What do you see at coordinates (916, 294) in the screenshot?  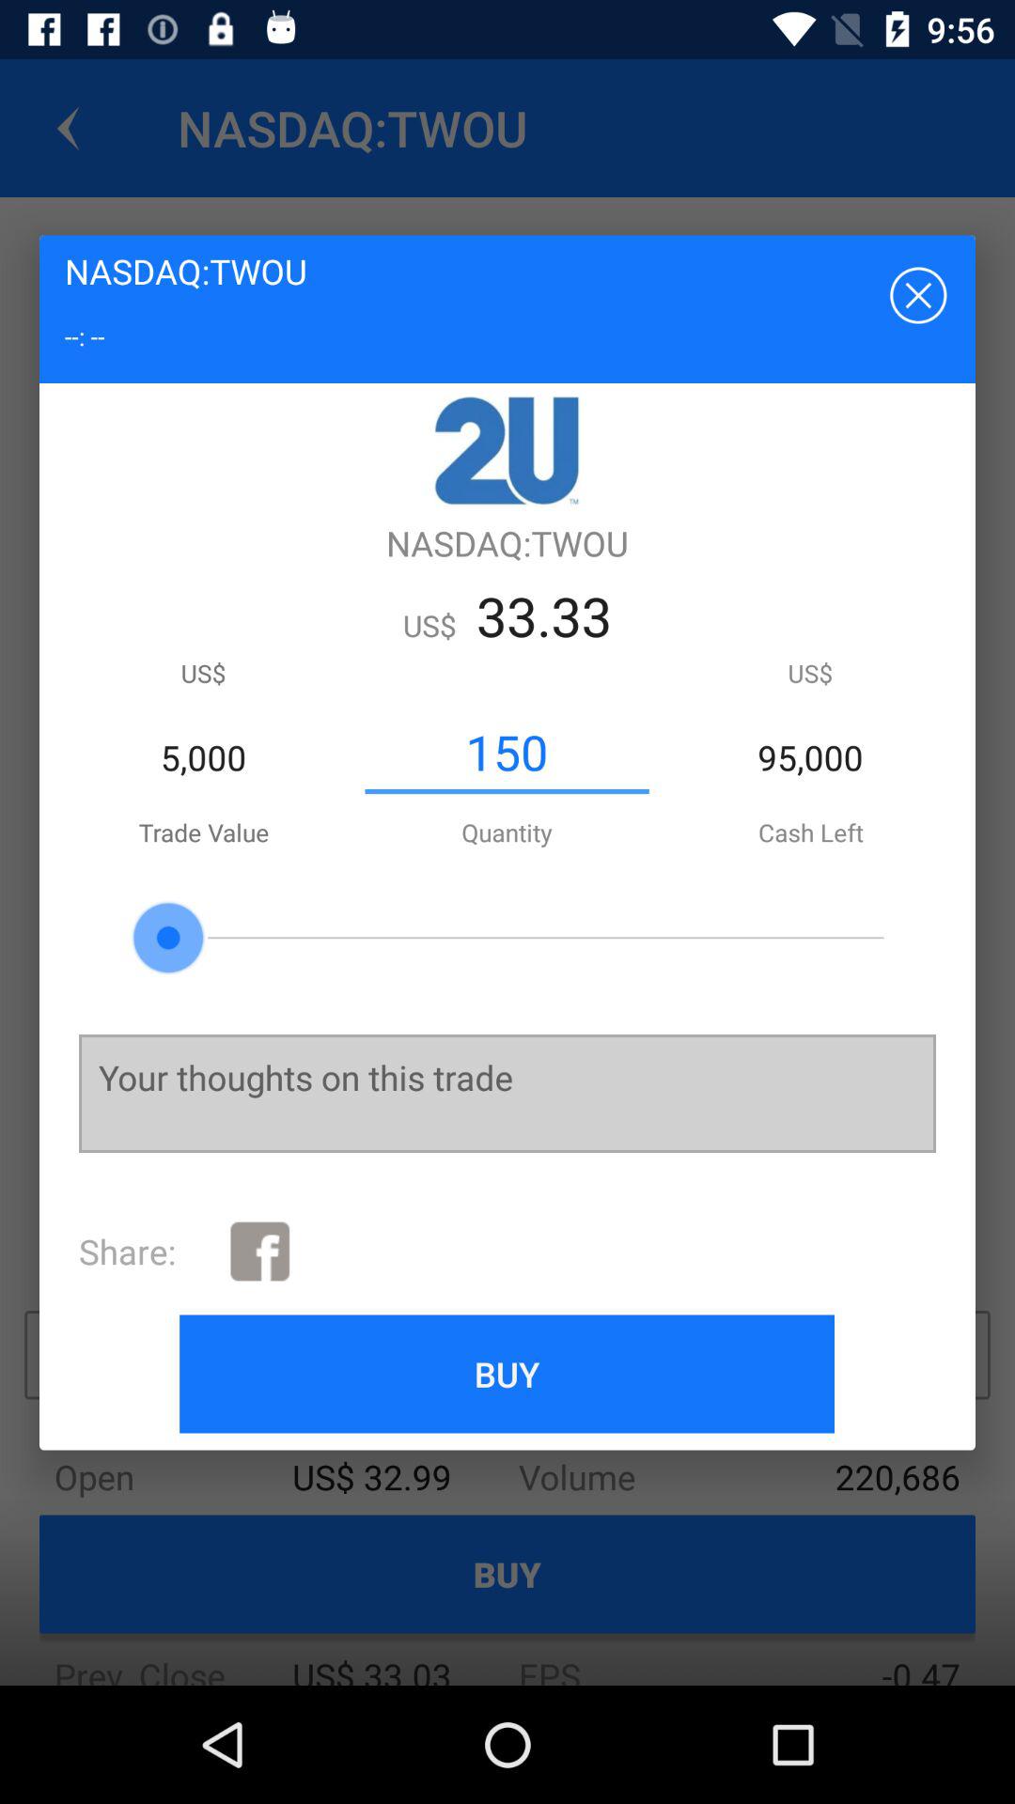 I see `press item at the top right corner` at bounding box center [916, 294].